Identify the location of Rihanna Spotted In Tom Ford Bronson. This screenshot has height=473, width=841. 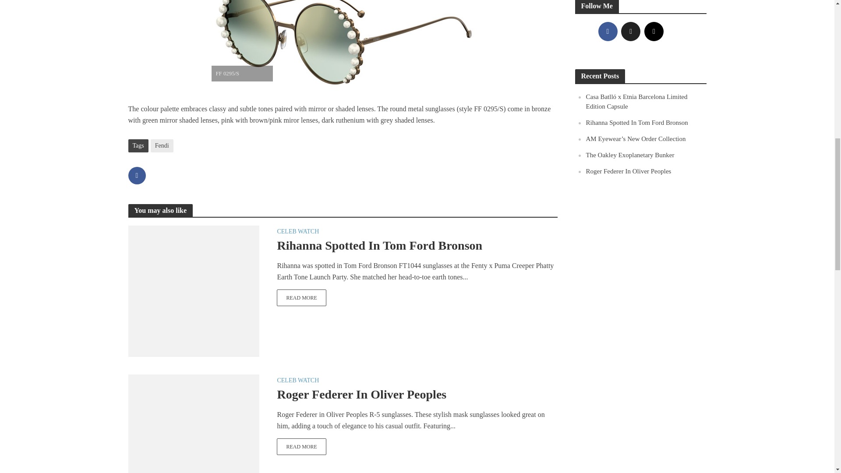
(193, 290).